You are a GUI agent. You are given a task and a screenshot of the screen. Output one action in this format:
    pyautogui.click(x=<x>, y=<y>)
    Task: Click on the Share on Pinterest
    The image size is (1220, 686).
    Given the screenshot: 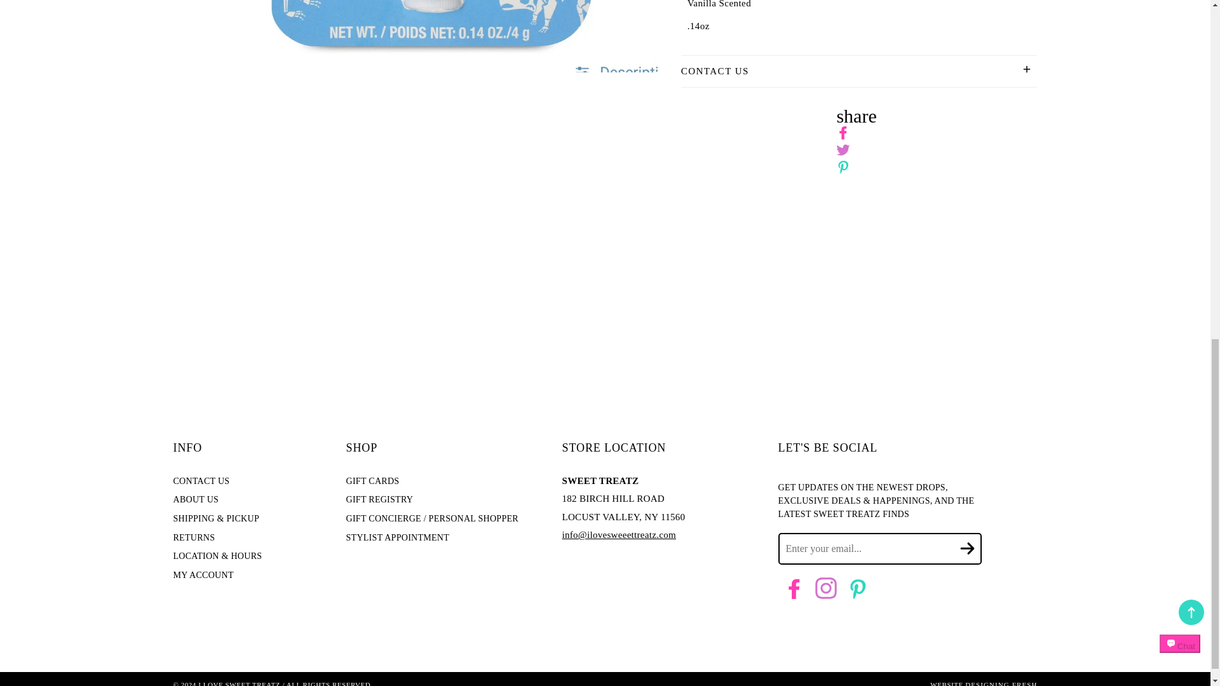 What is the action you would take?
    pyautogui.click(x=843, y=167)
    